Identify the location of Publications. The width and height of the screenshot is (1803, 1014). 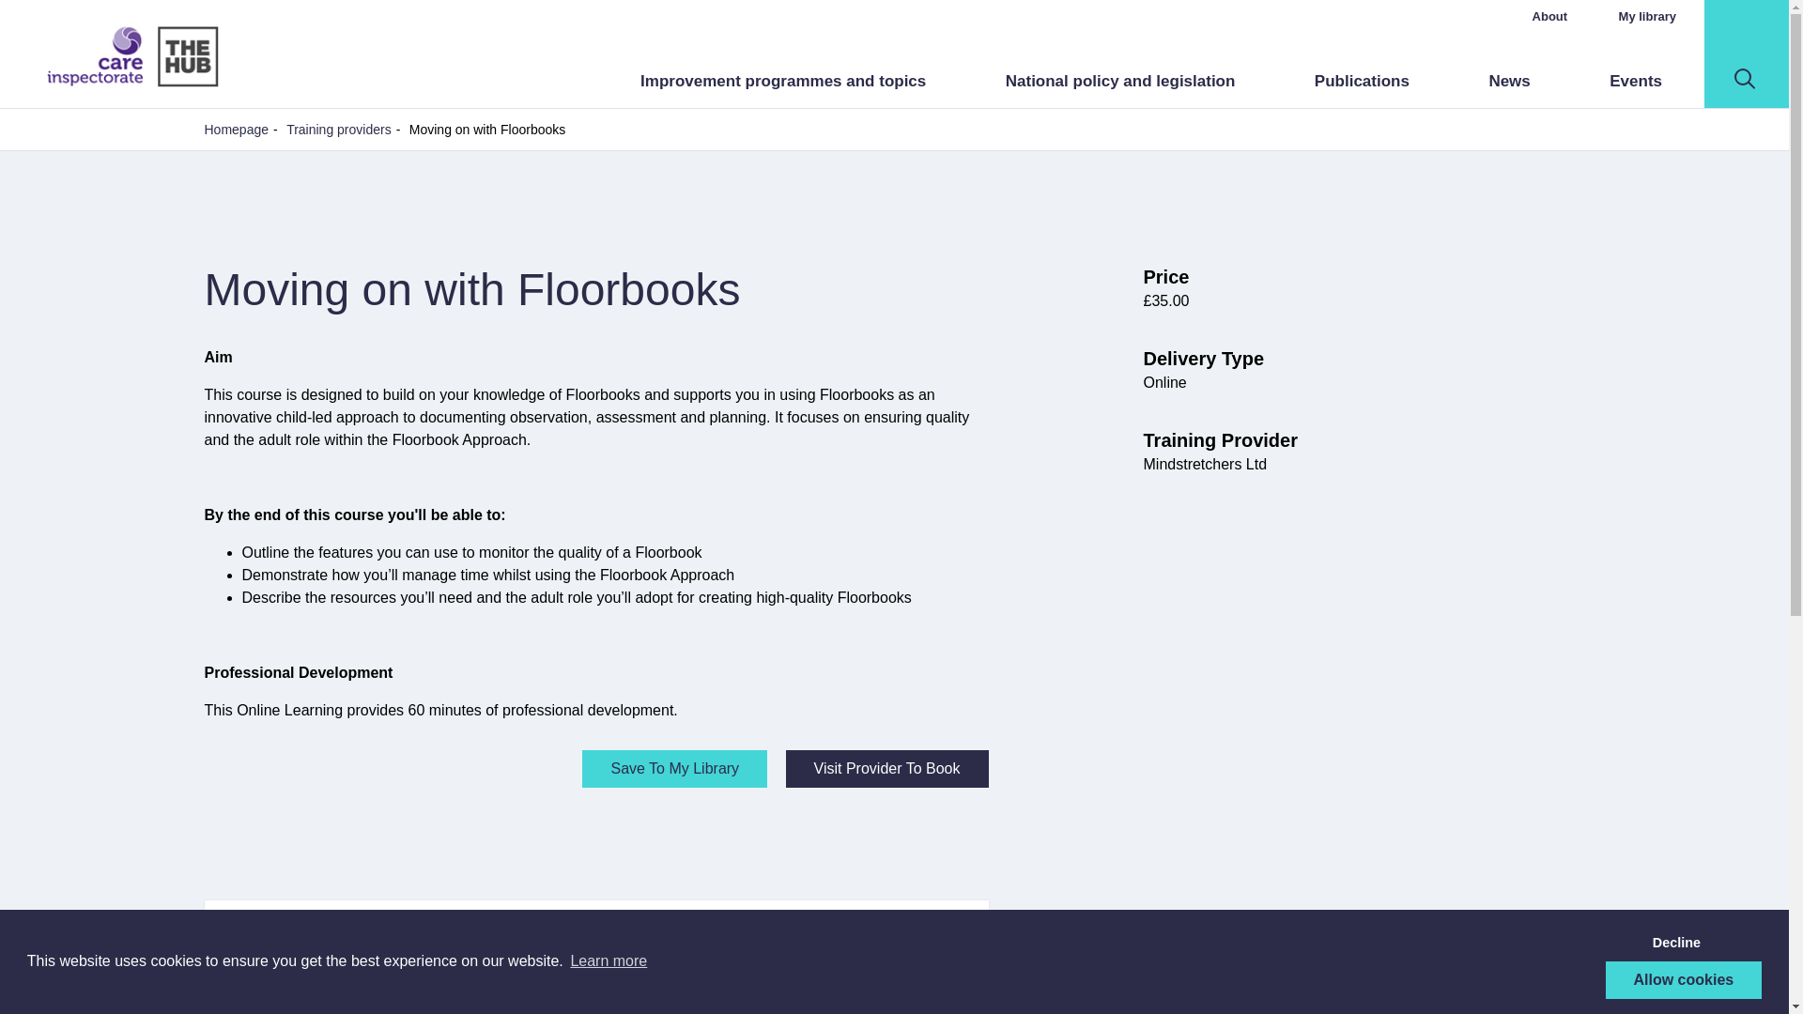
(1362, 81).